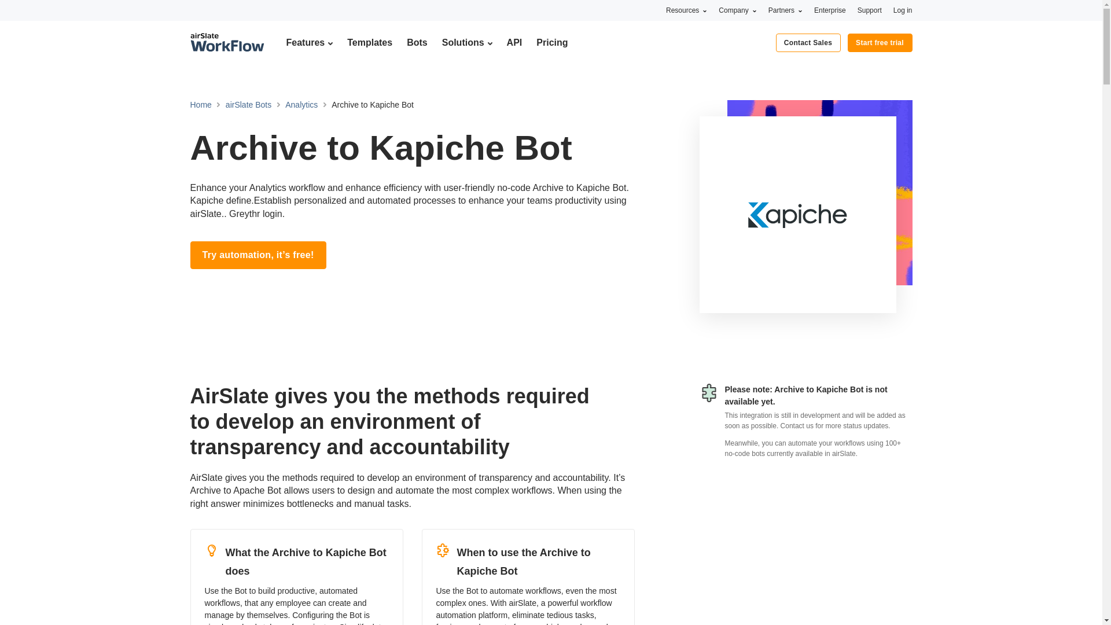  I want to click on Support, so click(870, 10).